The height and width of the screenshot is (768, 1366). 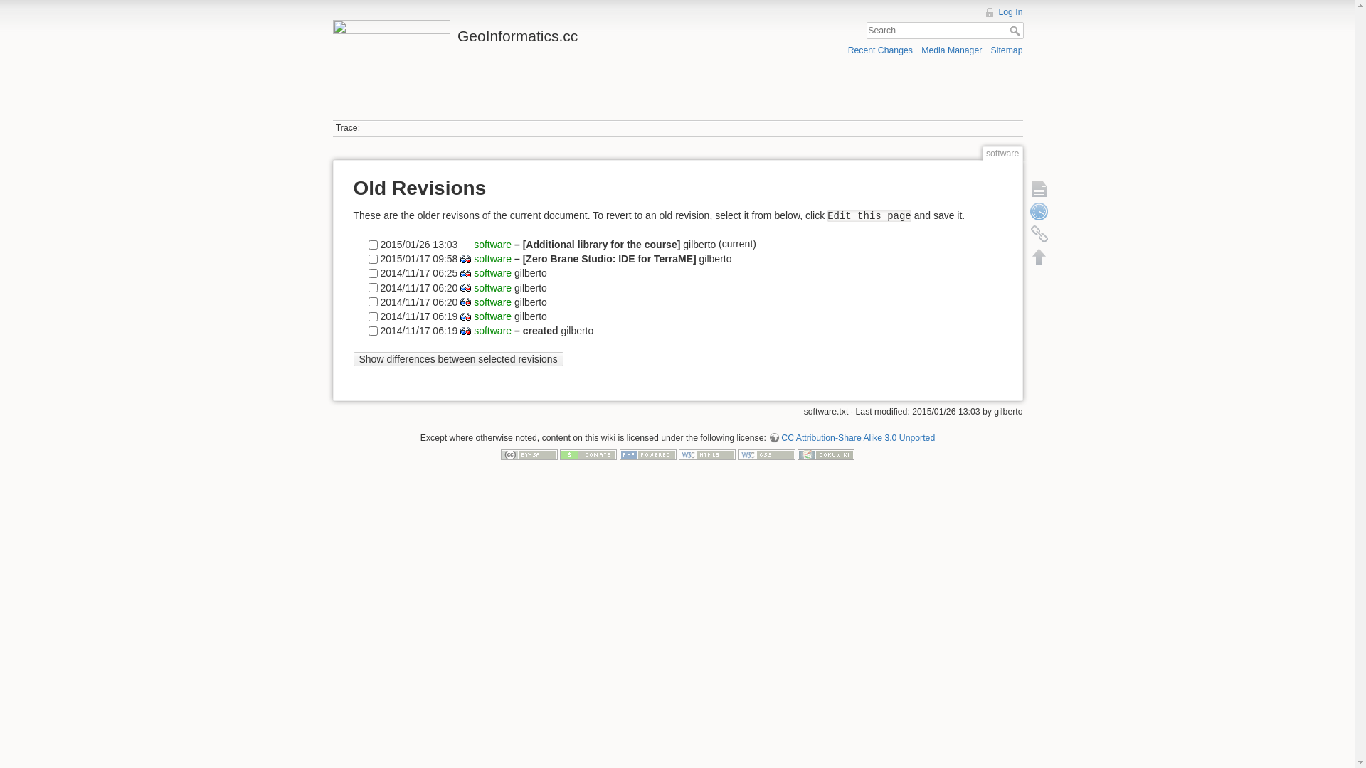 What do you see at coordinates (1039, 188) in the screenshot?
I see `Show page [V]` at bounding box center [1039, 188].